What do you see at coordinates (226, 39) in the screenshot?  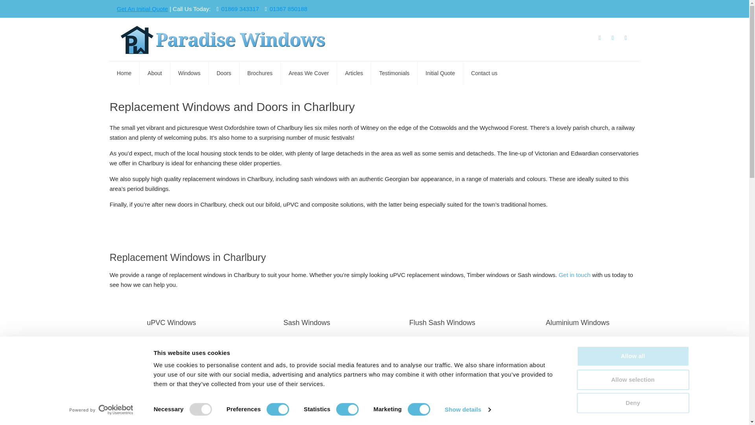 I see `Paradise Windows` at bounding box center [226, 39].